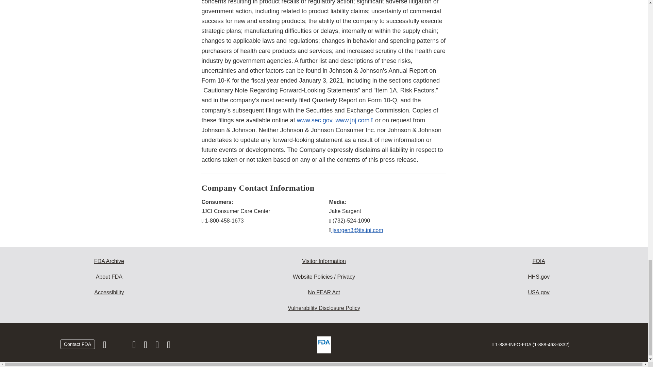 Image resolution: width=653 pixels, height=367 pixels. I want to click on View FDA videos on YouTube, so click(158, 346).